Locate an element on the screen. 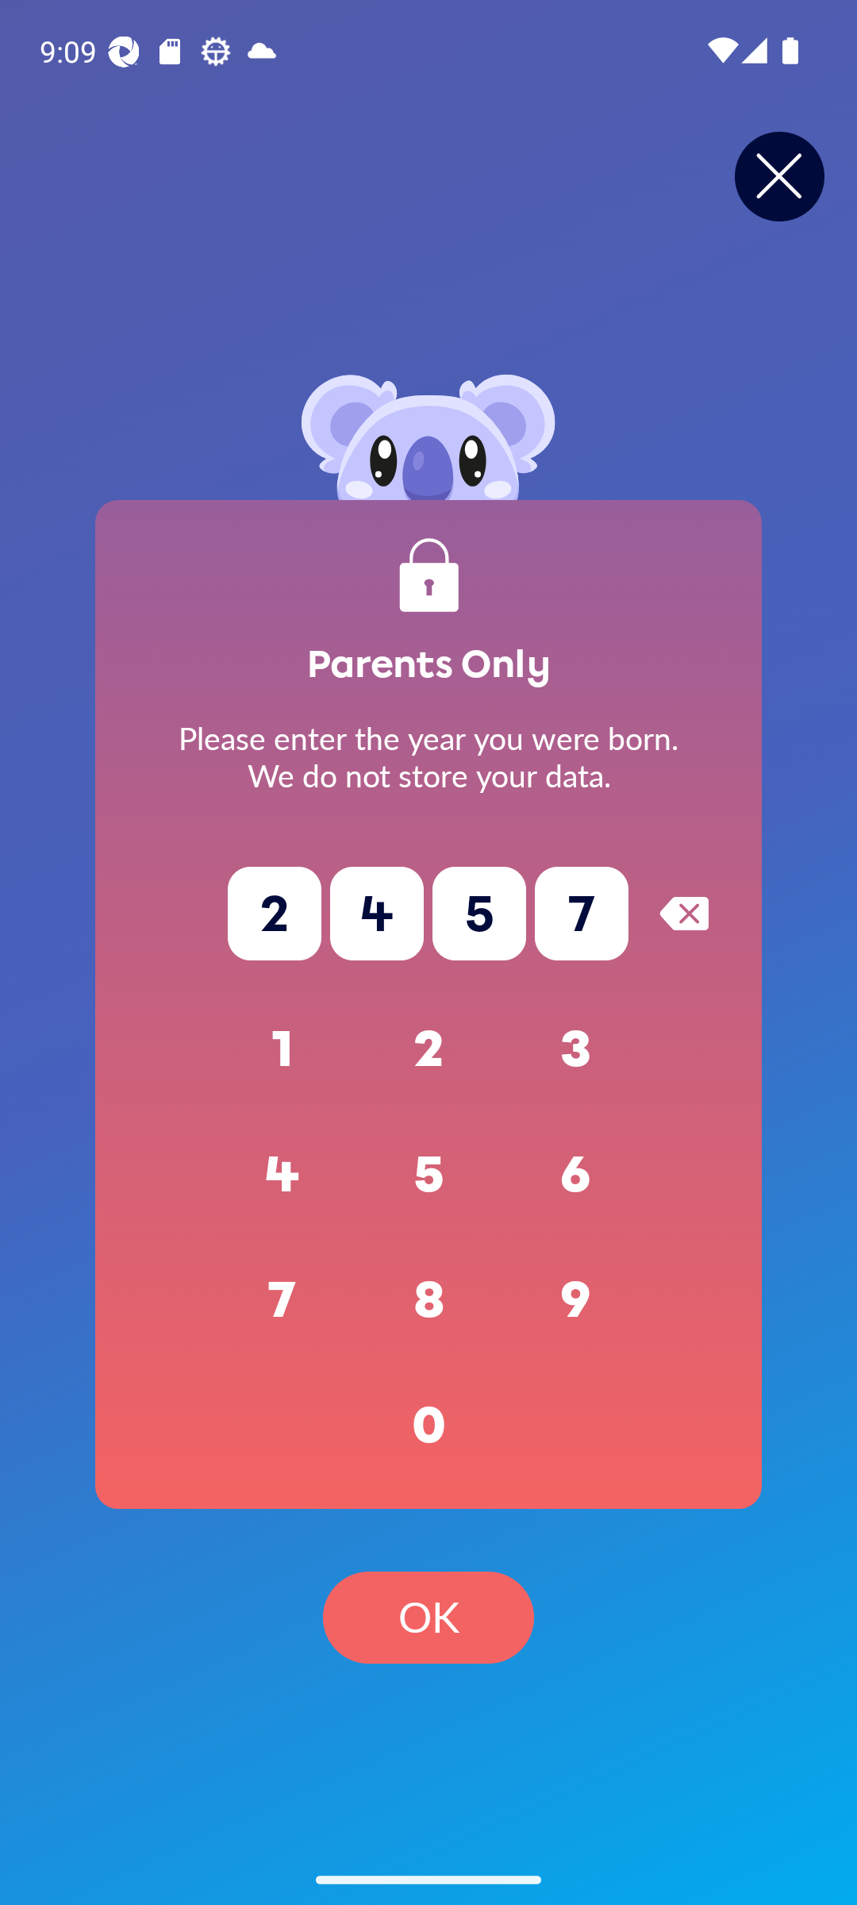 This screenshot has height=1905, width=857. 6 is located at coordinates (576, 1175).